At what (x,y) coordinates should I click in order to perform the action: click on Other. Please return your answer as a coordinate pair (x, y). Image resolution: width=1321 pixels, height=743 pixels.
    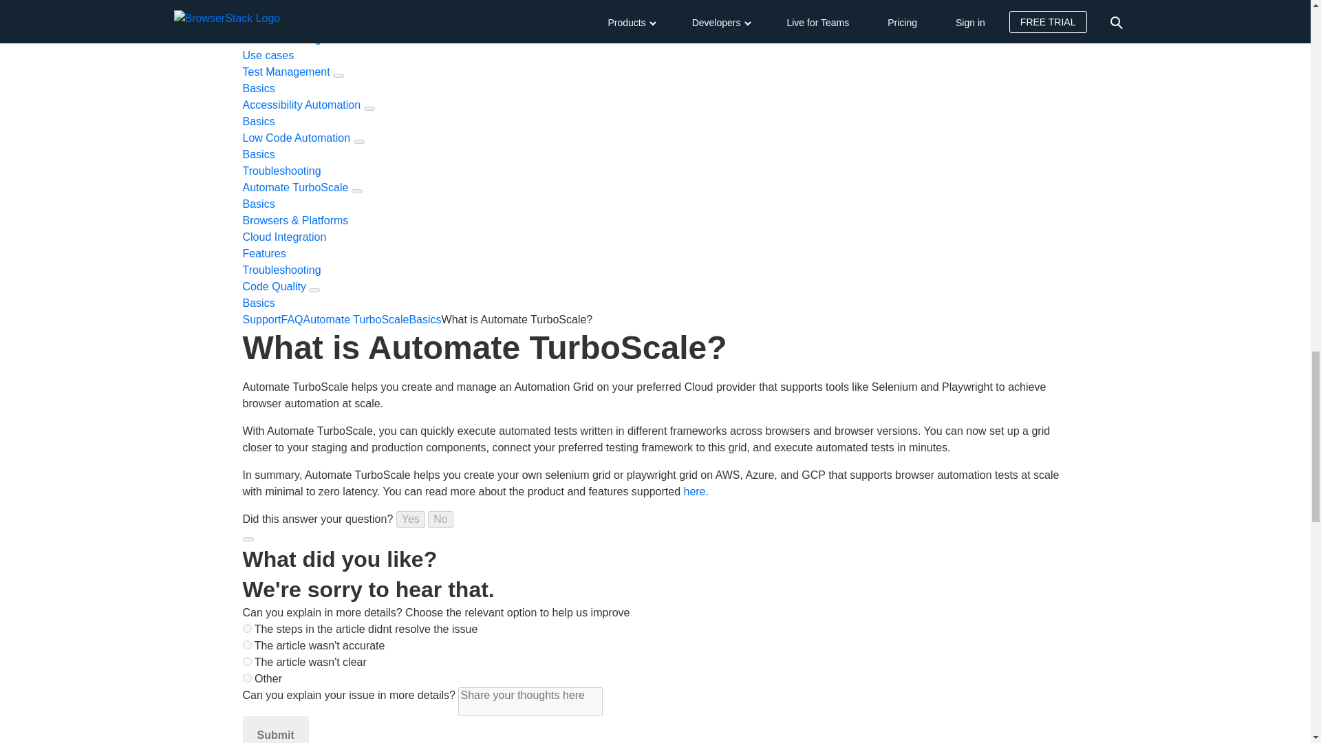
    Looking at the image, I should click on (246, 678).